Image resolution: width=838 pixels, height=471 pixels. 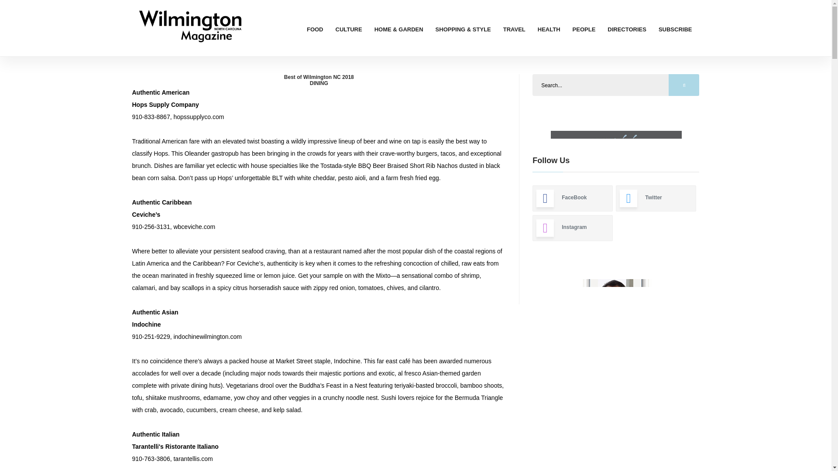 What do you see at coordinates (349, 29) in the screenshot?
I see `CULTURE` at bounding box center [349, 29].